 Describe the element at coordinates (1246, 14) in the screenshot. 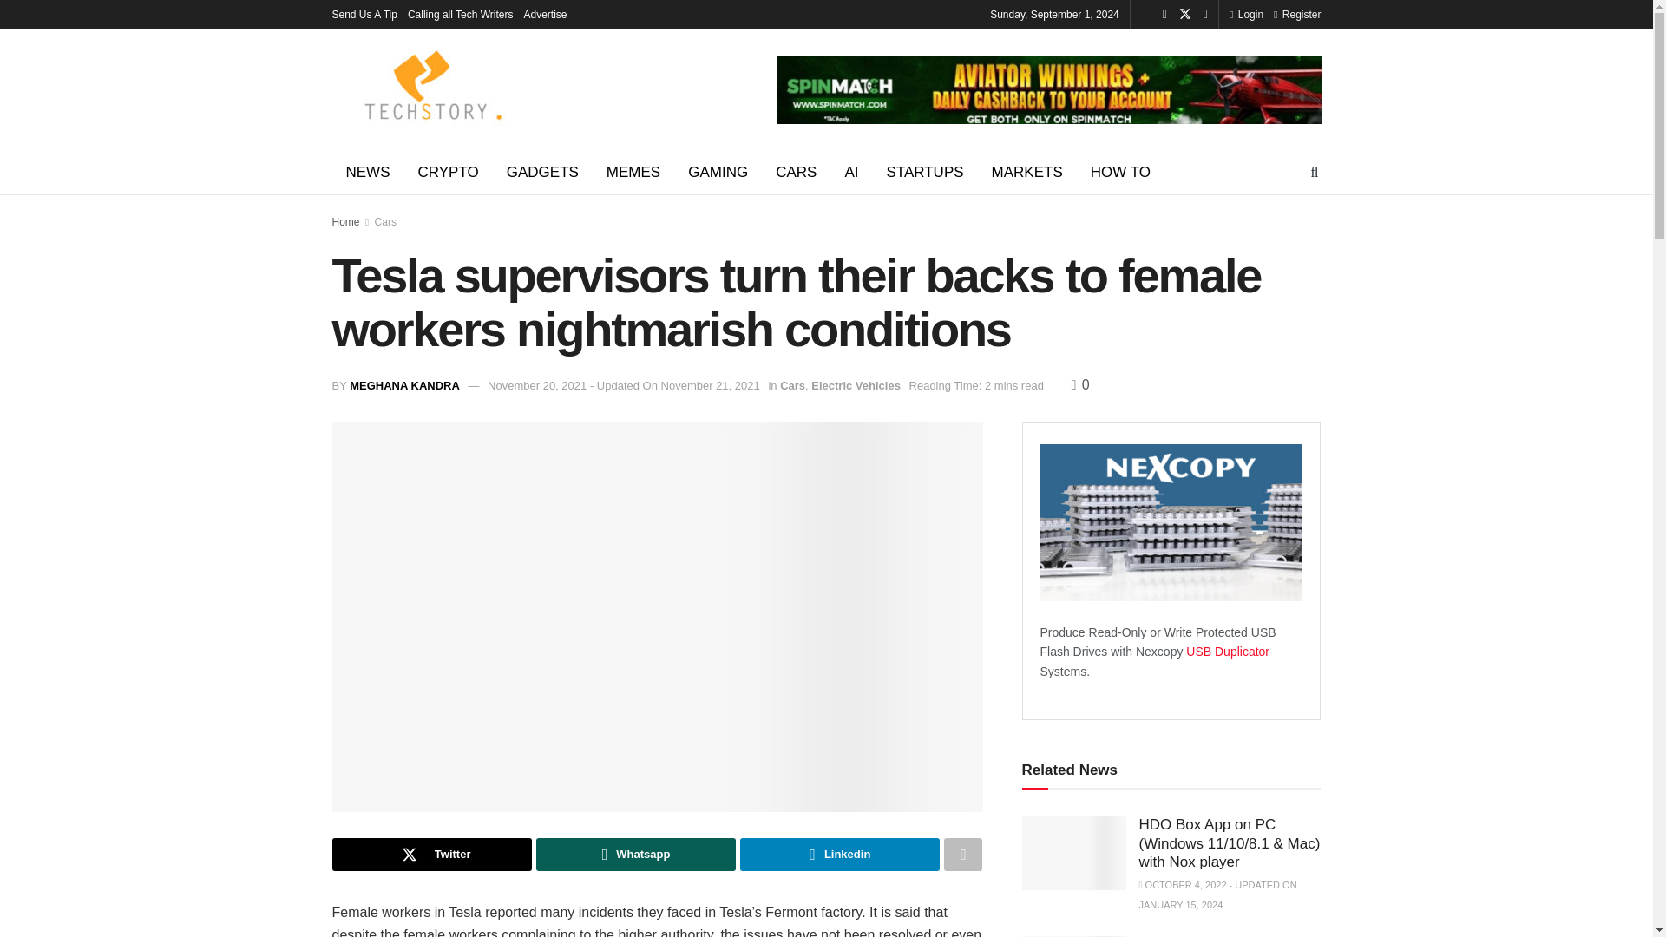

I see `Login` at that location.